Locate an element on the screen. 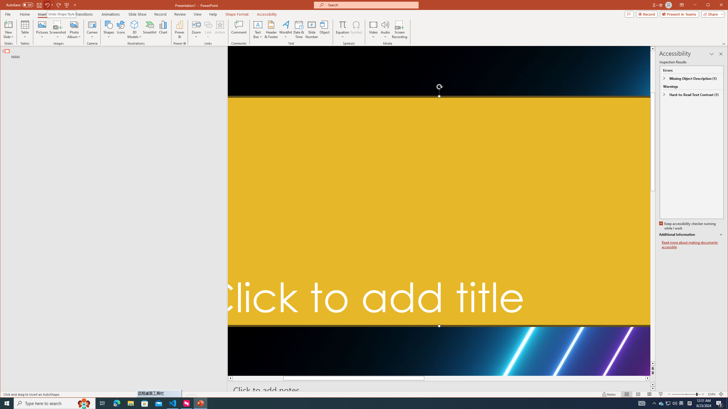 This screenshot has height=409, width=728. Title TextBox is located at coordinates (661, 403).